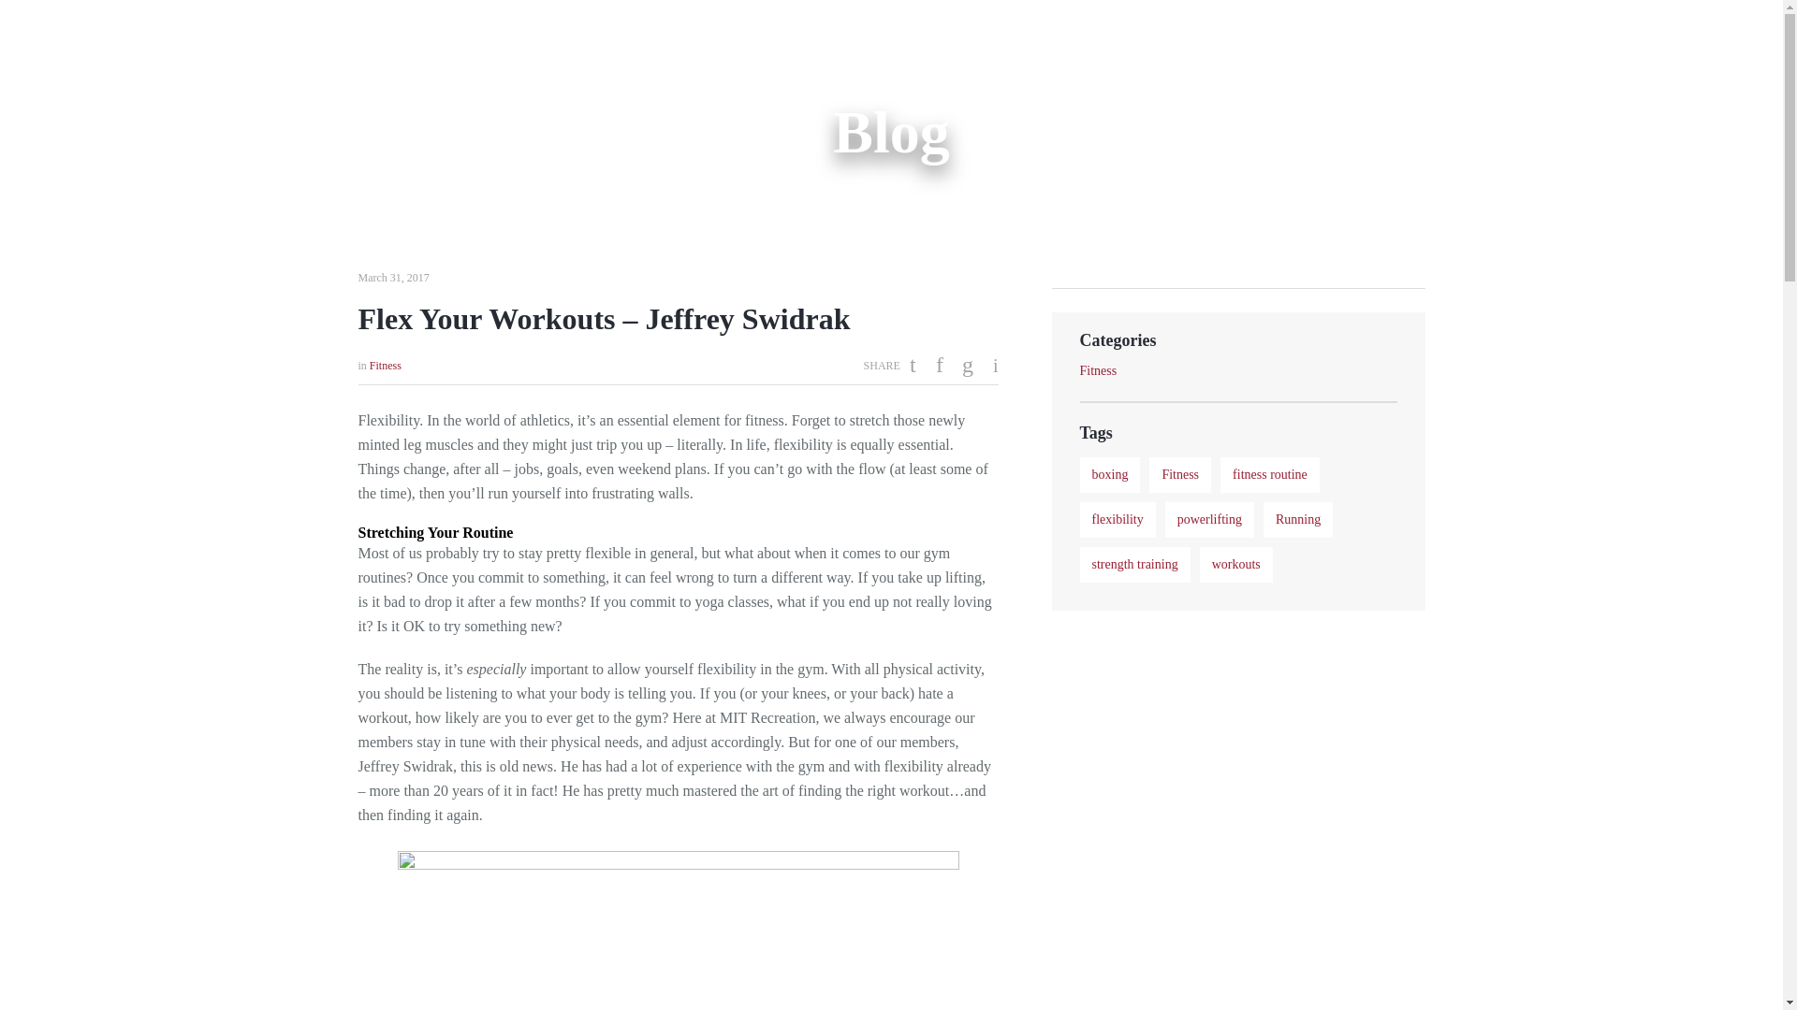  What do you see at coordinates (1005, 36) in the screenshot?
I see `LEARN` at bounding box center [1005, 36].